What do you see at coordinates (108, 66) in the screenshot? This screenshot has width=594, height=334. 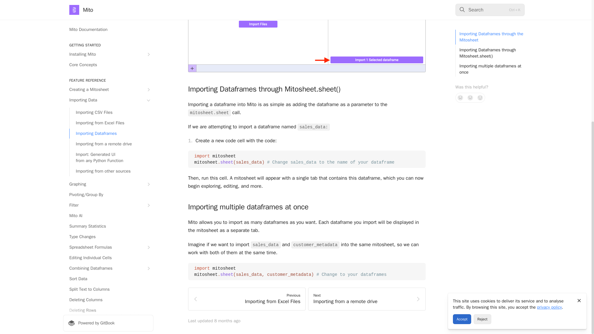 I see `Editing Individual Cells` at bounding box center [108, 66].